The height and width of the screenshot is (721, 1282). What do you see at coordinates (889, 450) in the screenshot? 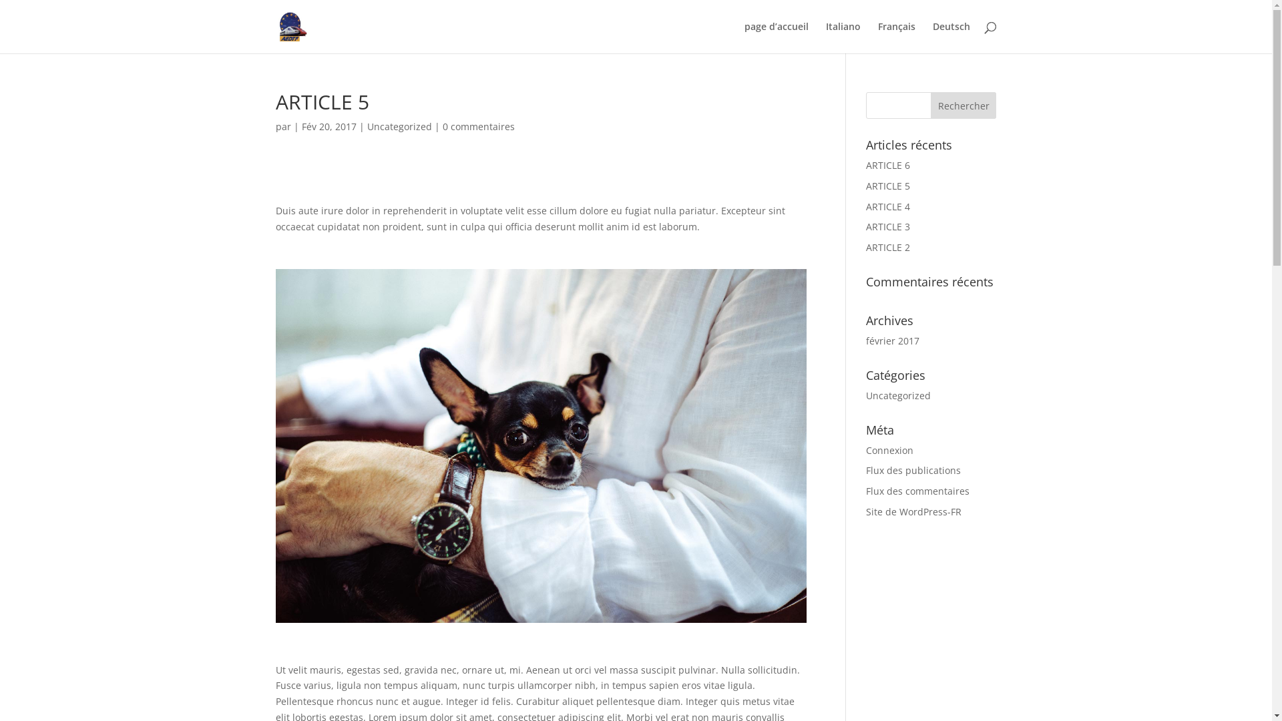
I see `Connexion` at bounding box center [889, 450].